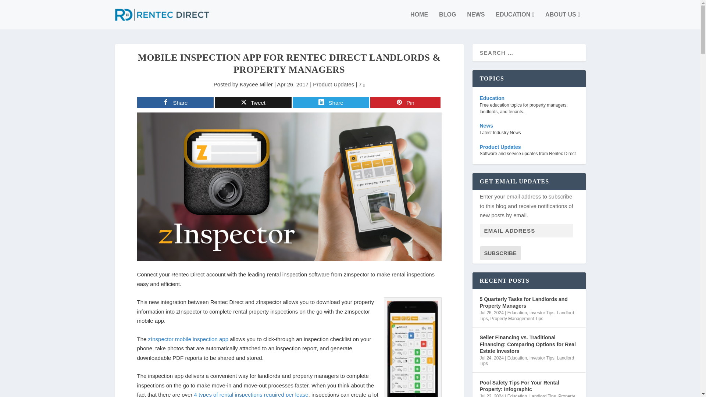 The width and height of the screenshot is (706, 397). What do you see at coordinates (515, 21) in the screenshot?
I see `EDUCATION` at bounding box center [515, 21].